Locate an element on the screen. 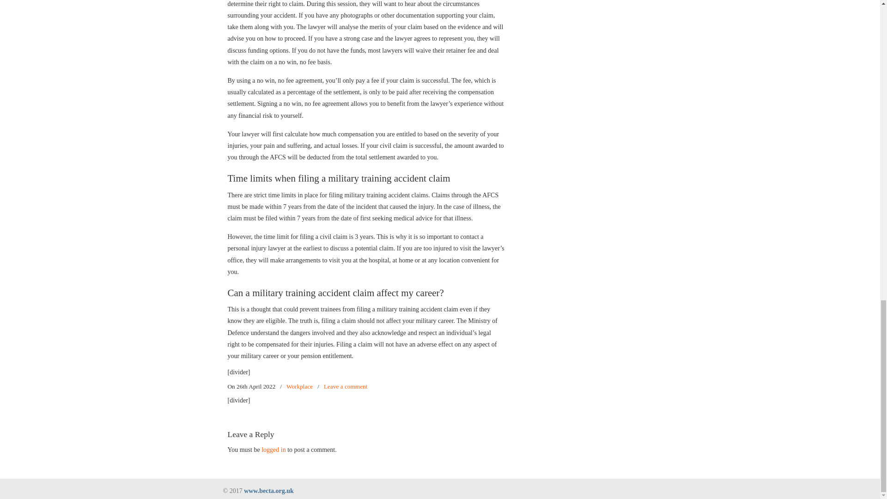 The width and height of the screenshot is (887, 499). www.becta.org.uk is located at coordinates (269, 491).